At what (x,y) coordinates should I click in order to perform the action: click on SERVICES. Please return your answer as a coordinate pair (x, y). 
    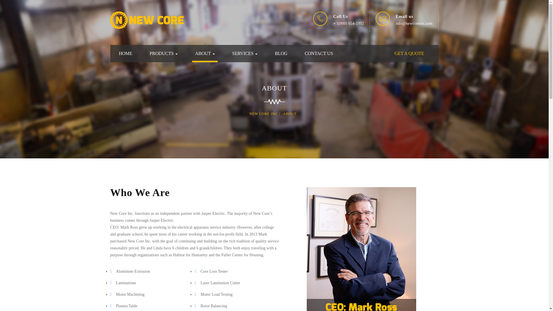
    Looking at the image, I should click on (245, 54).